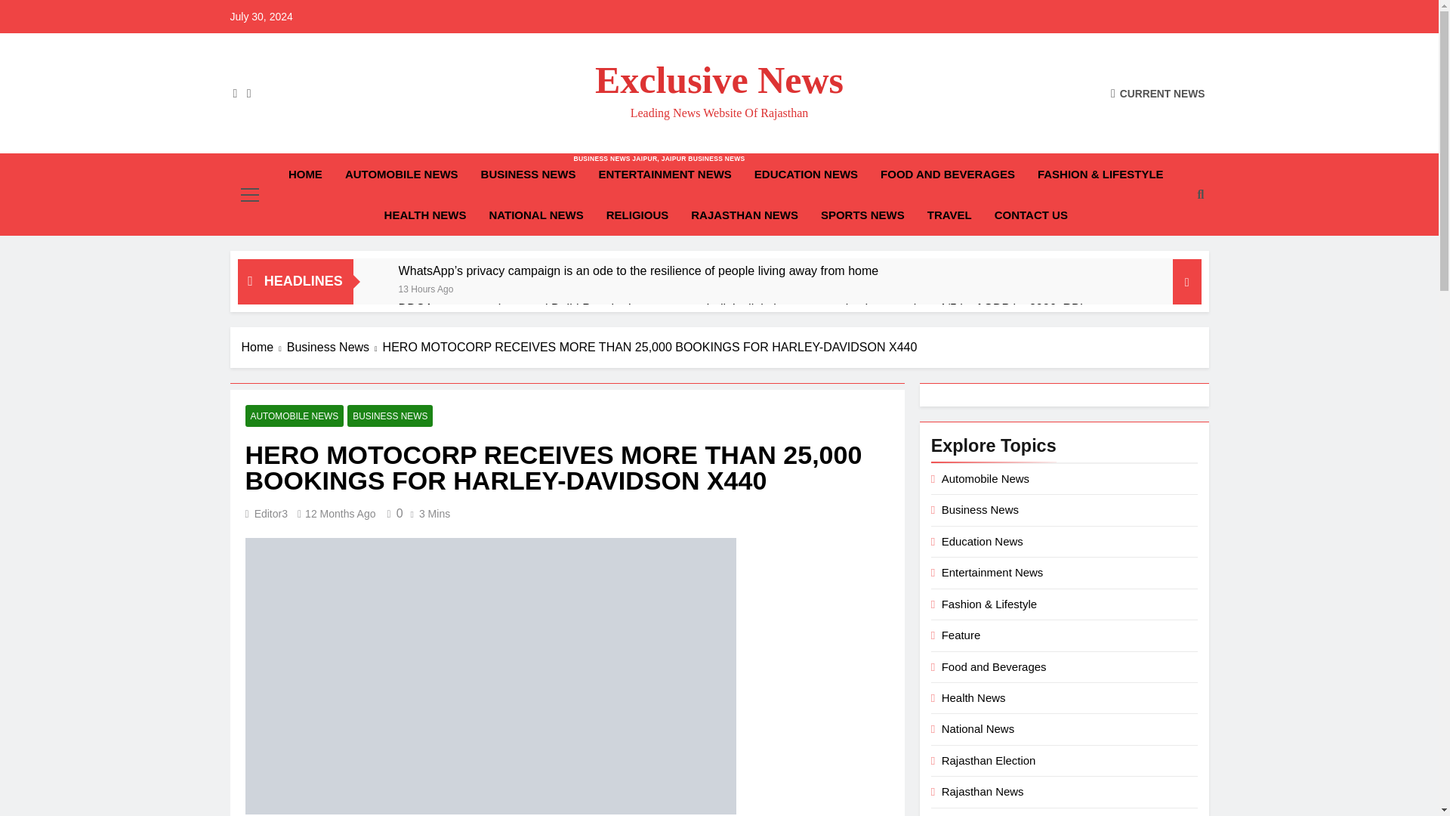 Image resolution: width=1450 pixels, height=816 pixels. What do you see at coordinates (402, 175) in the screenshot?
I see `13 Hours Ago` at bounding box center [402, 175].